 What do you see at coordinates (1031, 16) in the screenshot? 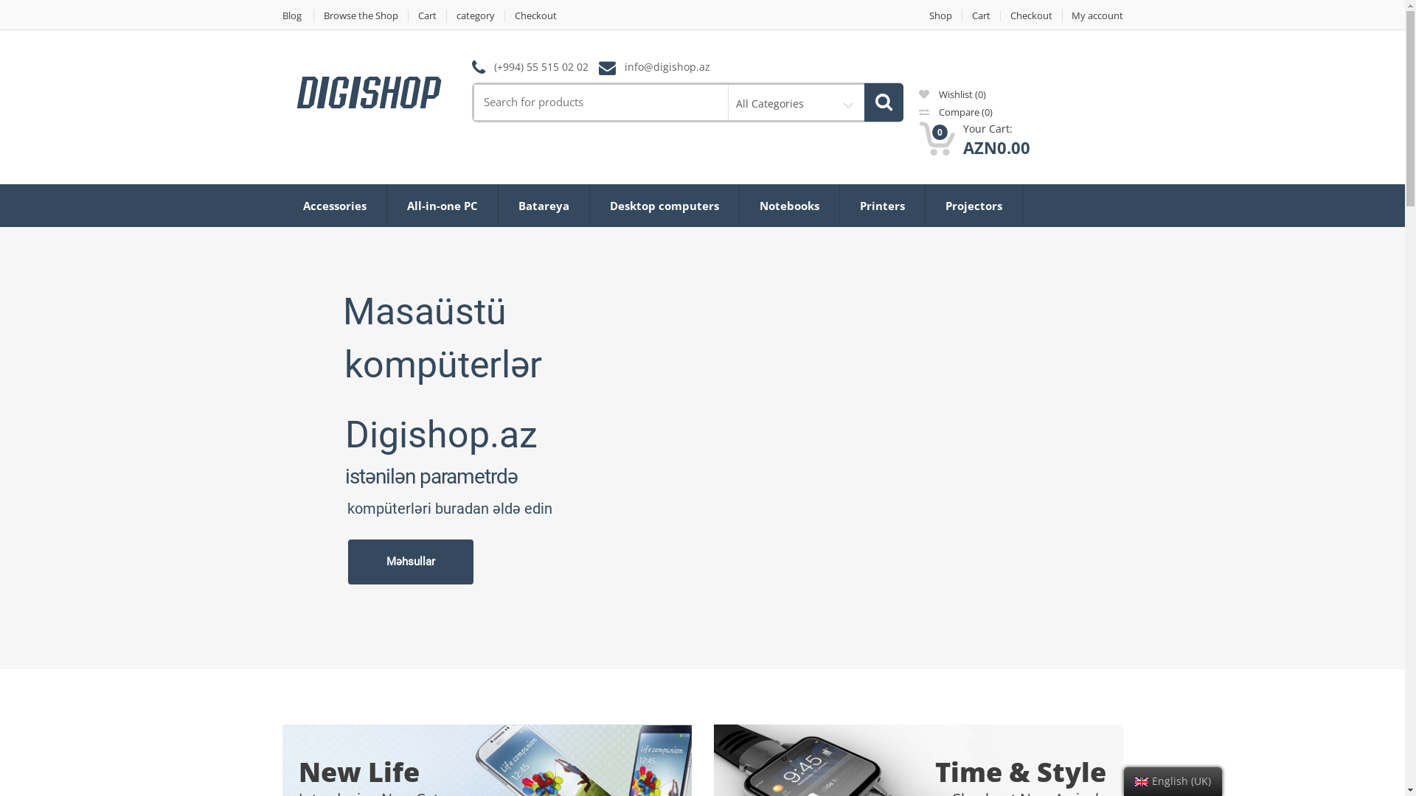
I see `Checkout` at bounding box center [1031, 16].